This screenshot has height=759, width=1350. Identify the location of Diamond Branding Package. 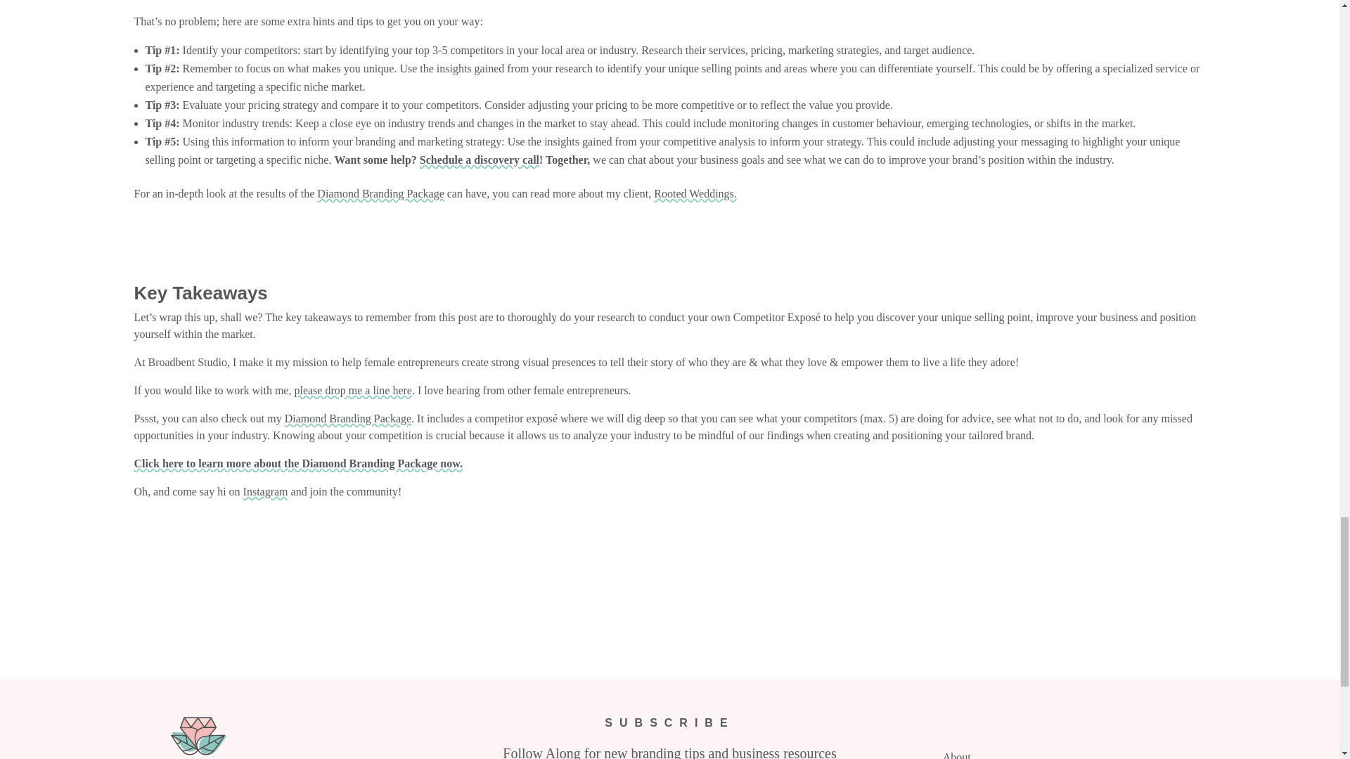
(380, 193).